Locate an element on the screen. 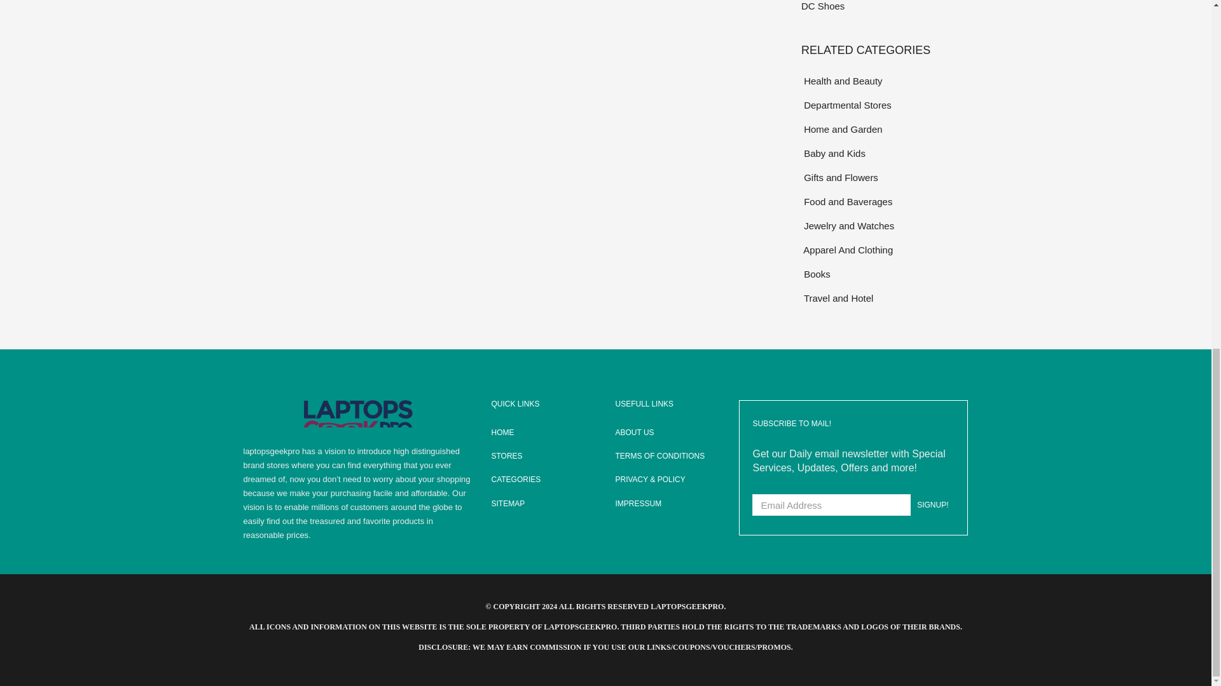  CATEGORIES is located at coordinates (543, 480).